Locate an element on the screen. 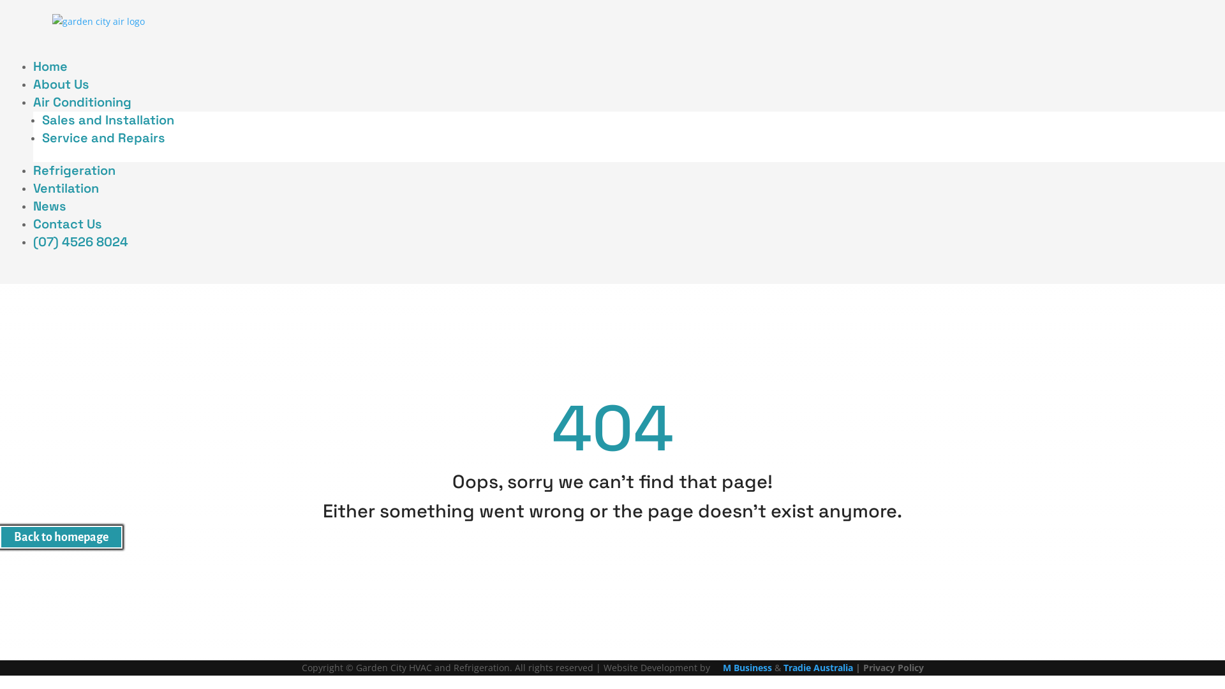 This screenshot has width=1225, height=689. About Us is located at coordinates (61, 84).